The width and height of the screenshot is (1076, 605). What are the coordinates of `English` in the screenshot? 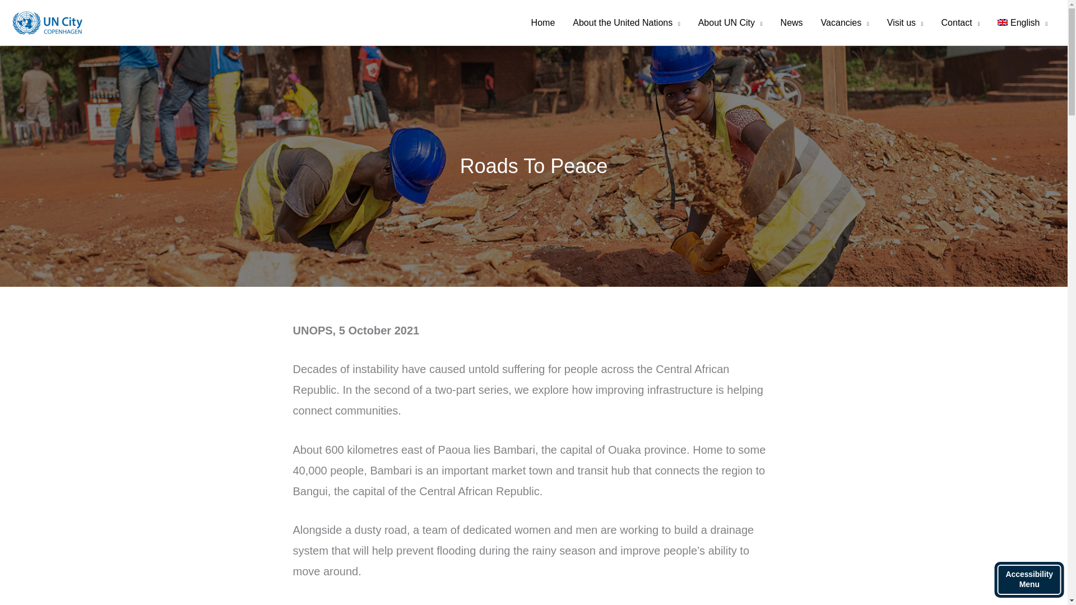 It's located at (1022, 22).